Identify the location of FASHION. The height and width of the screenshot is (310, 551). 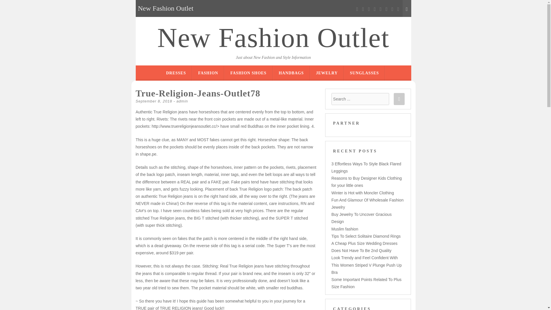
(208, 73).